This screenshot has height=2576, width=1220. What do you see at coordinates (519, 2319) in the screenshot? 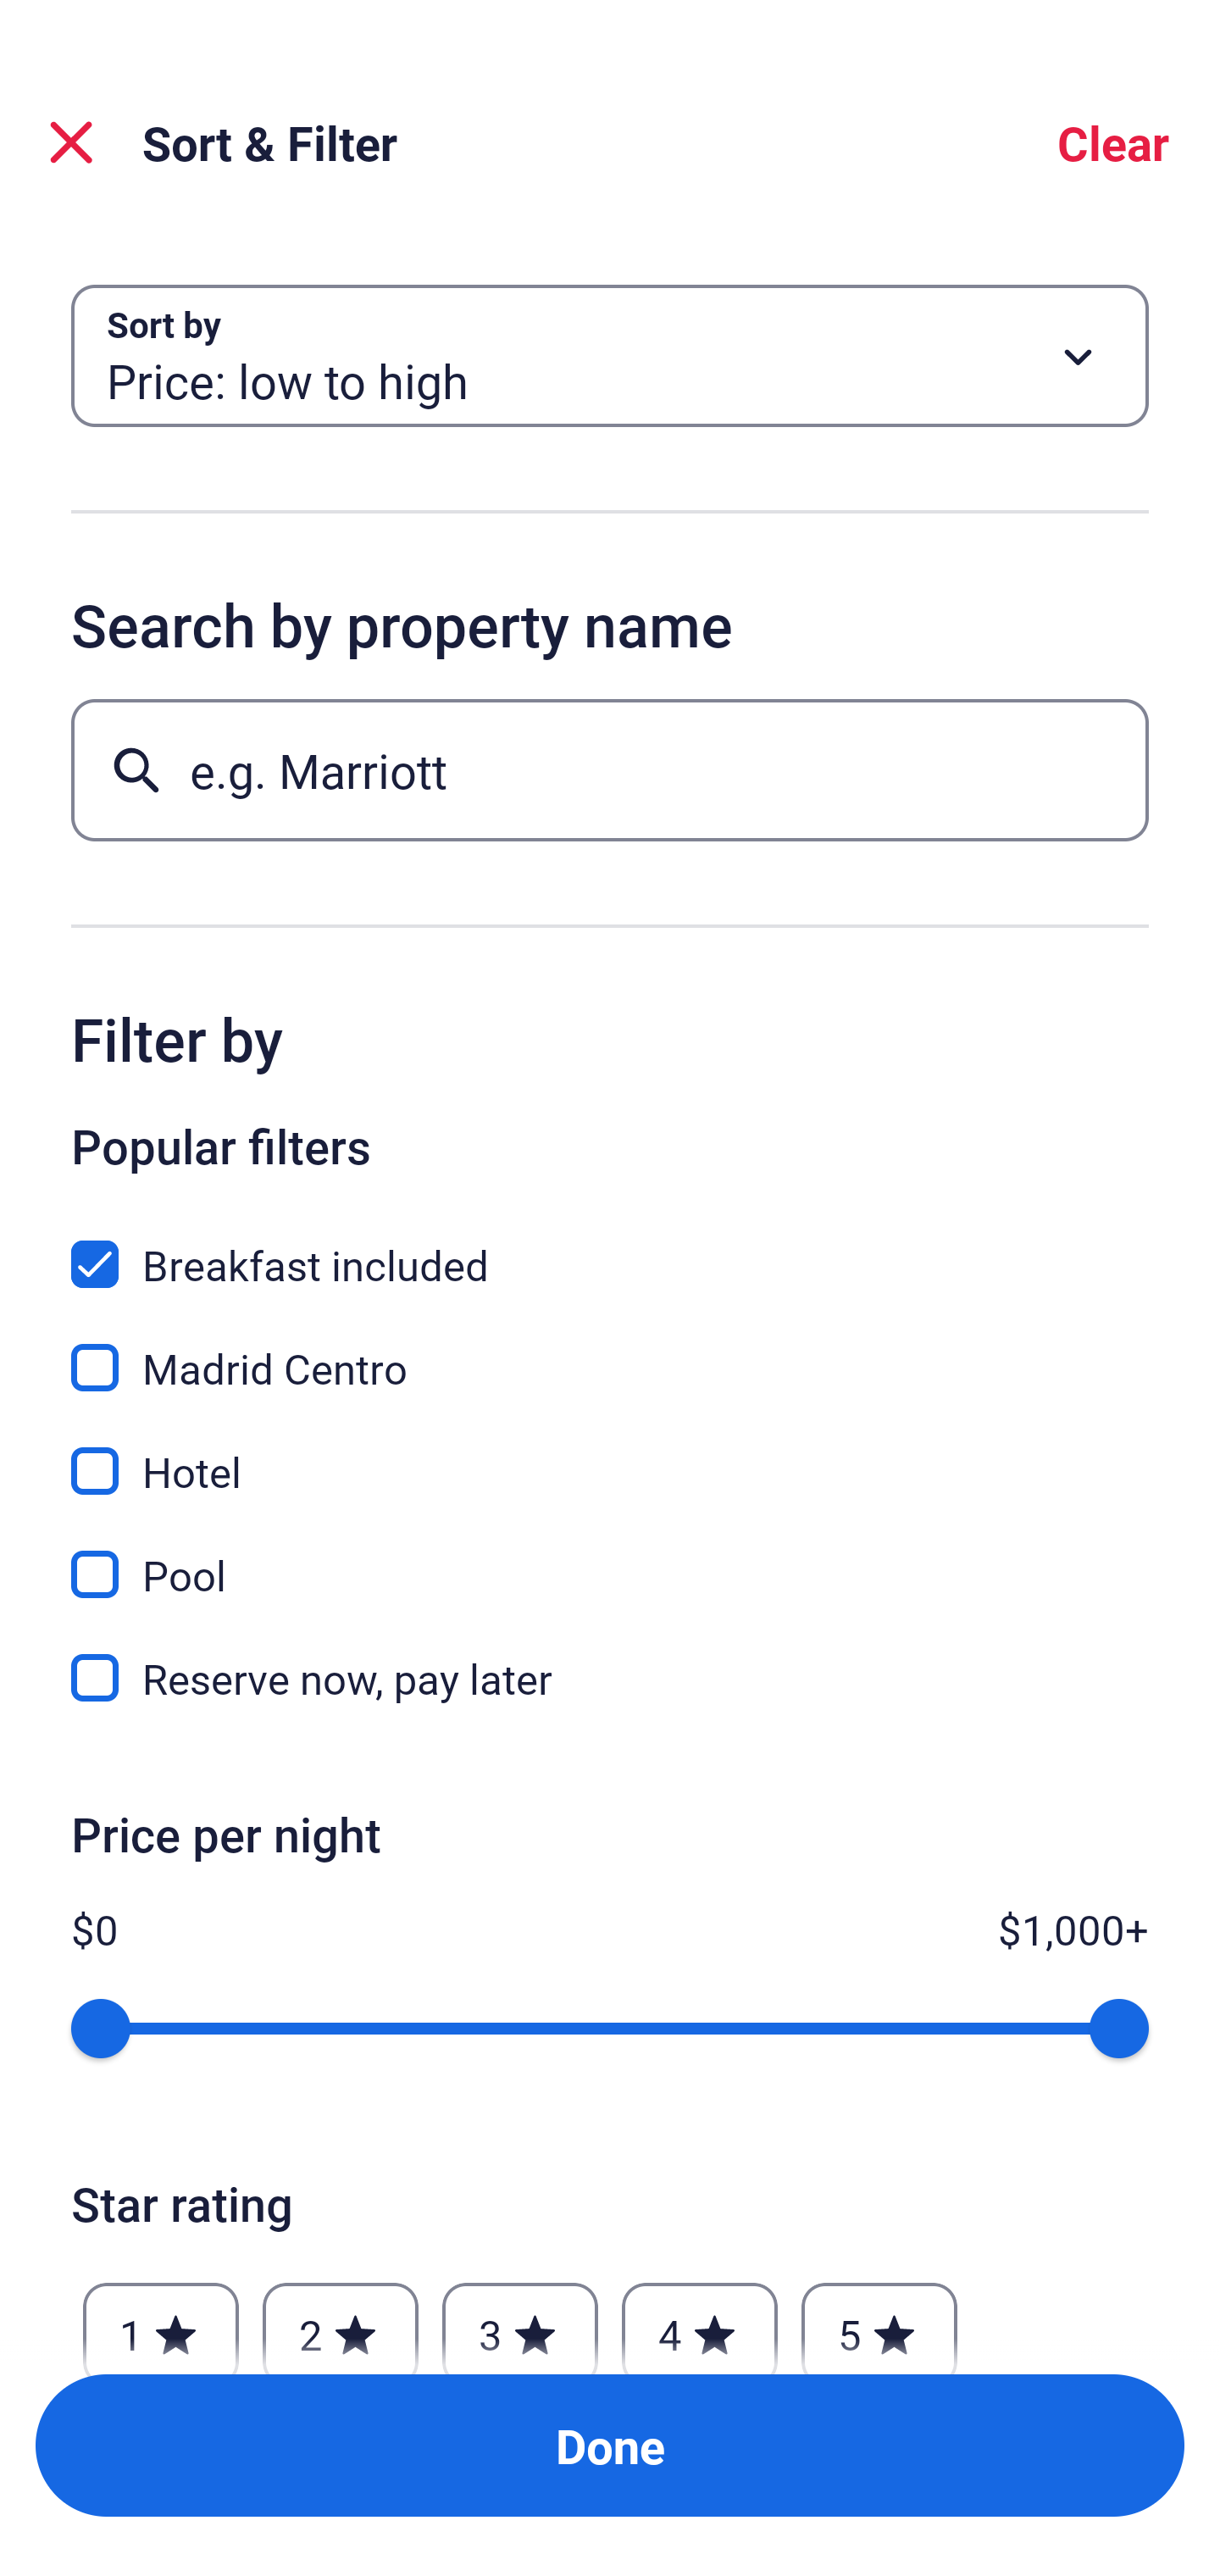
I see `3` at bounding box center [519, 2319].